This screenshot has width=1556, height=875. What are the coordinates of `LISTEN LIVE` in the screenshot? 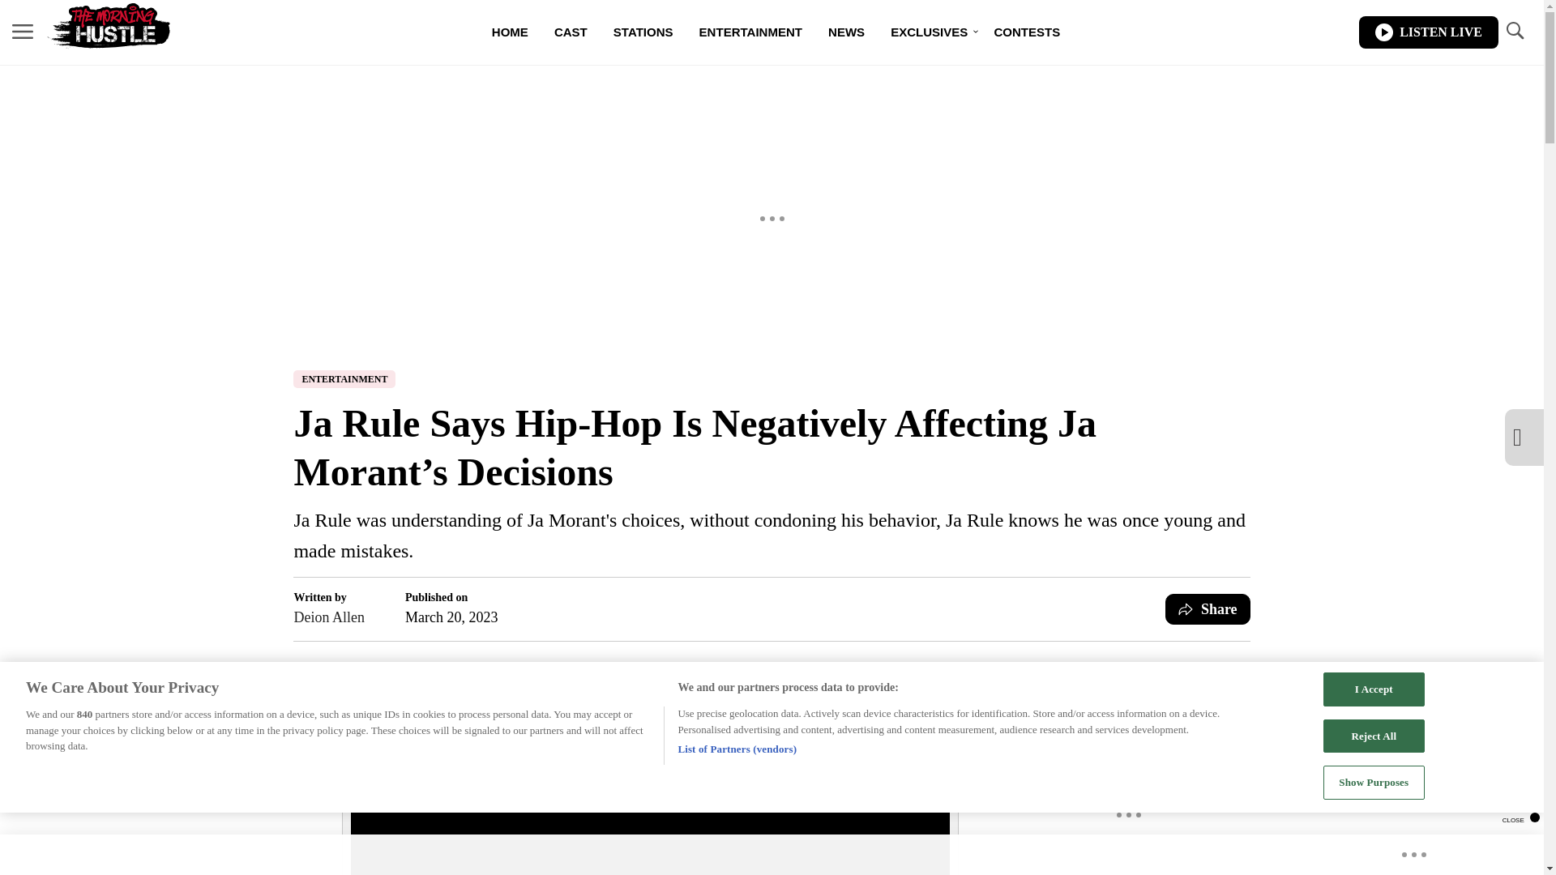 It's located at (1428, 32).